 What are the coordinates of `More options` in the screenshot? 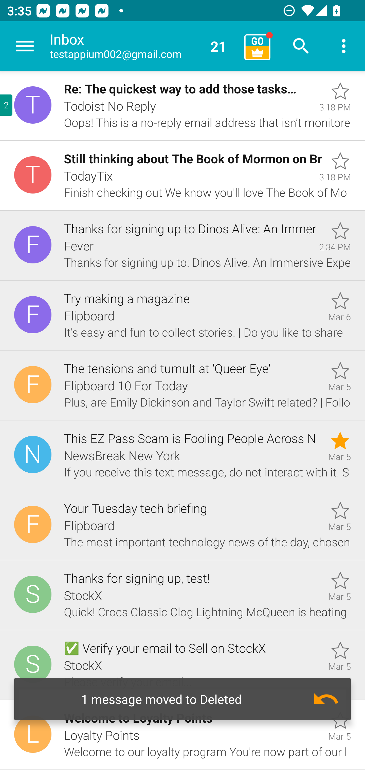 It's located at (344, 46).